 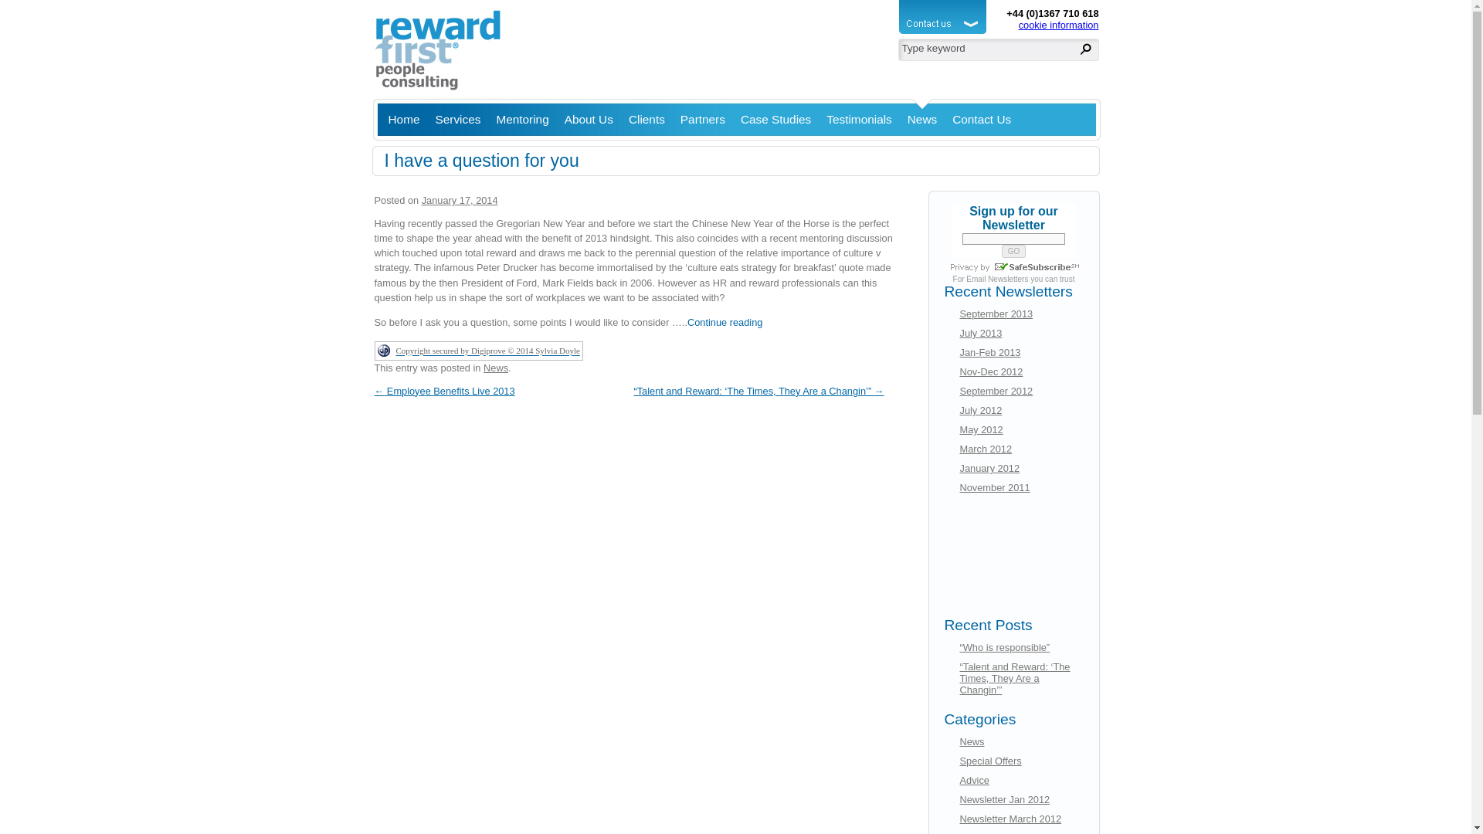 What do you see at coordinates (646, 117) in the screenshot?
I see `Reward Consultancy Client` at bounding box center [646, 117].